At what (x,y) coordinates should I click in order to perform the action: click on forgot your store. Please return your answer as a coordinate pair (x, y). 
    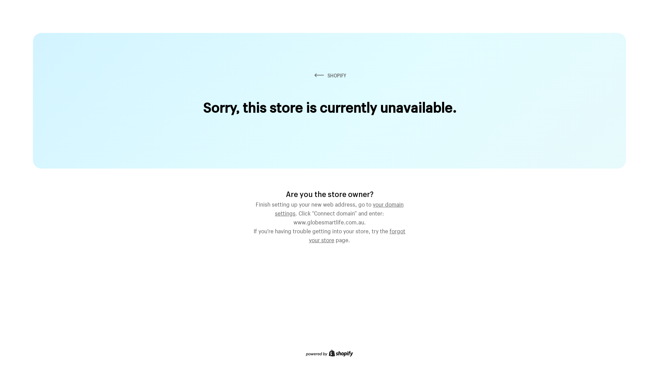
    Looking at the image, I should click on (357, 235).